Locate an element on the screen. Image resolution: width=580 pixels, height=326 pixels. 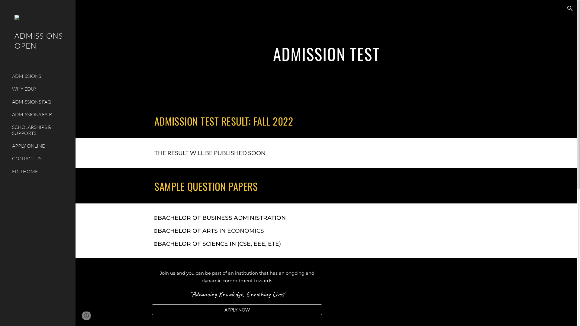
BACHELOR OF ARTS IN is located at coordinates (192, 231).